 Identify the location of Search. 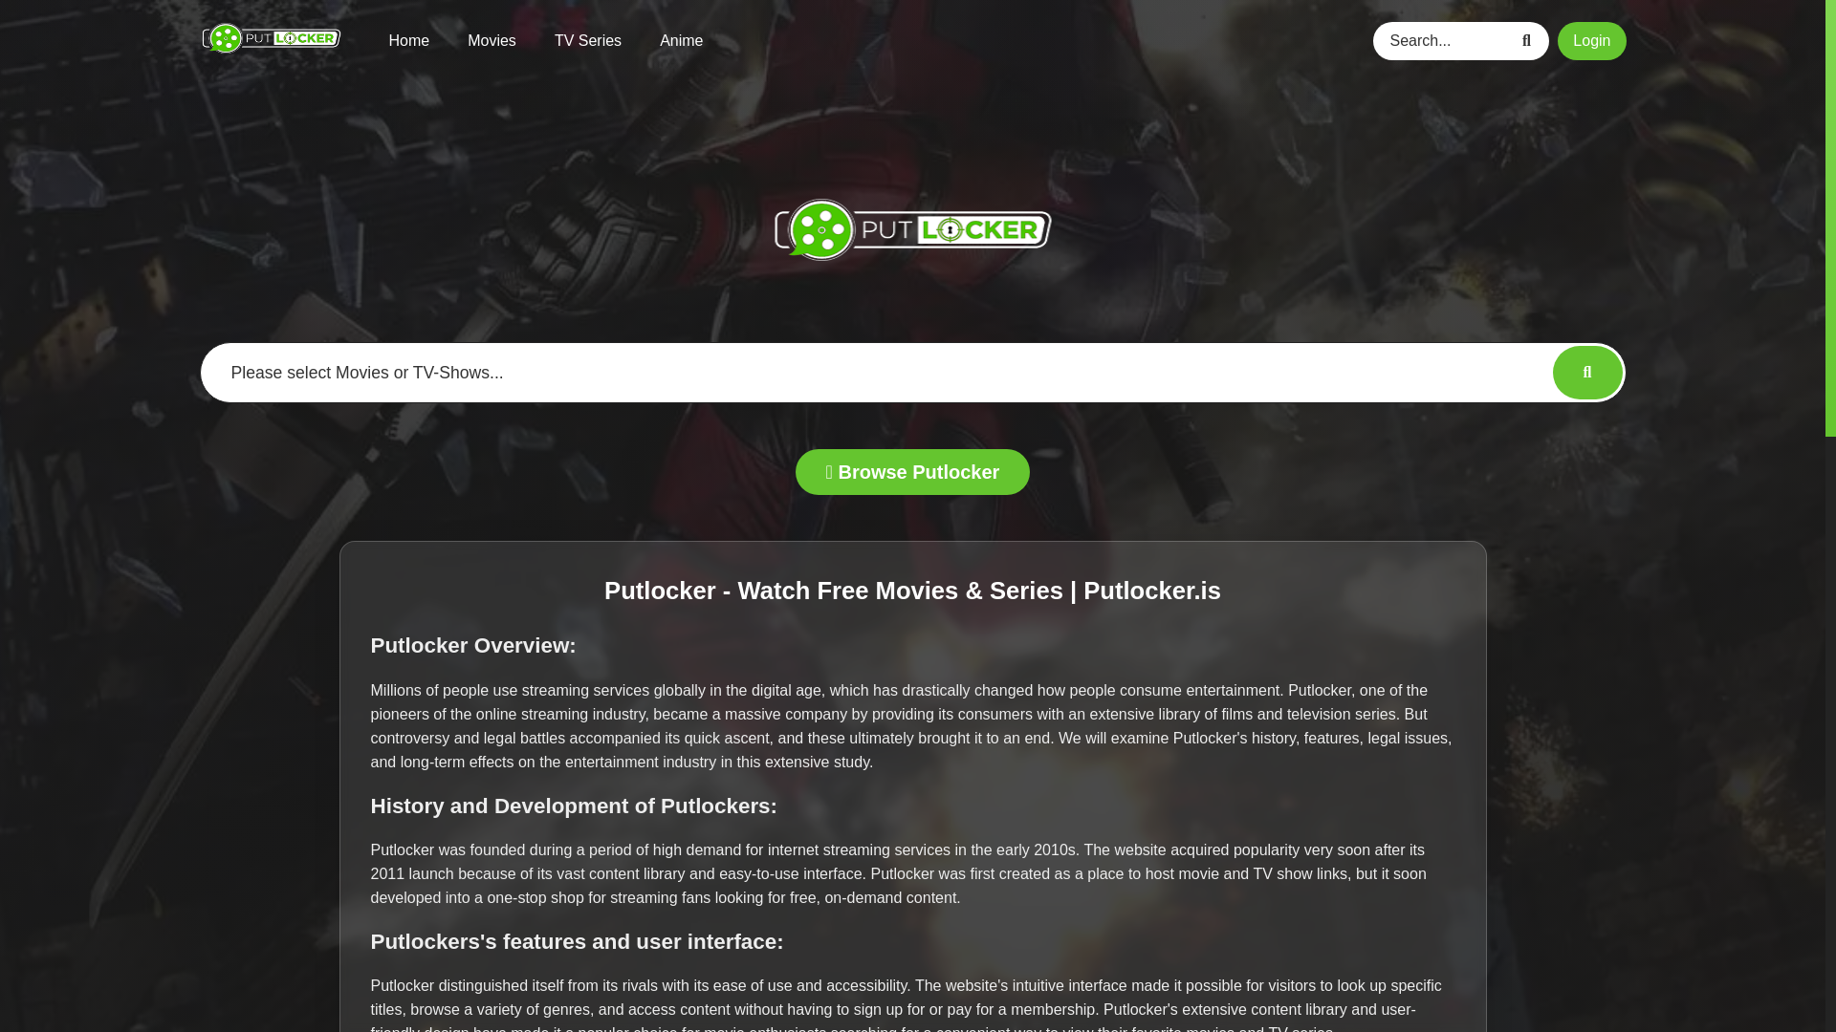
(1530, 39).